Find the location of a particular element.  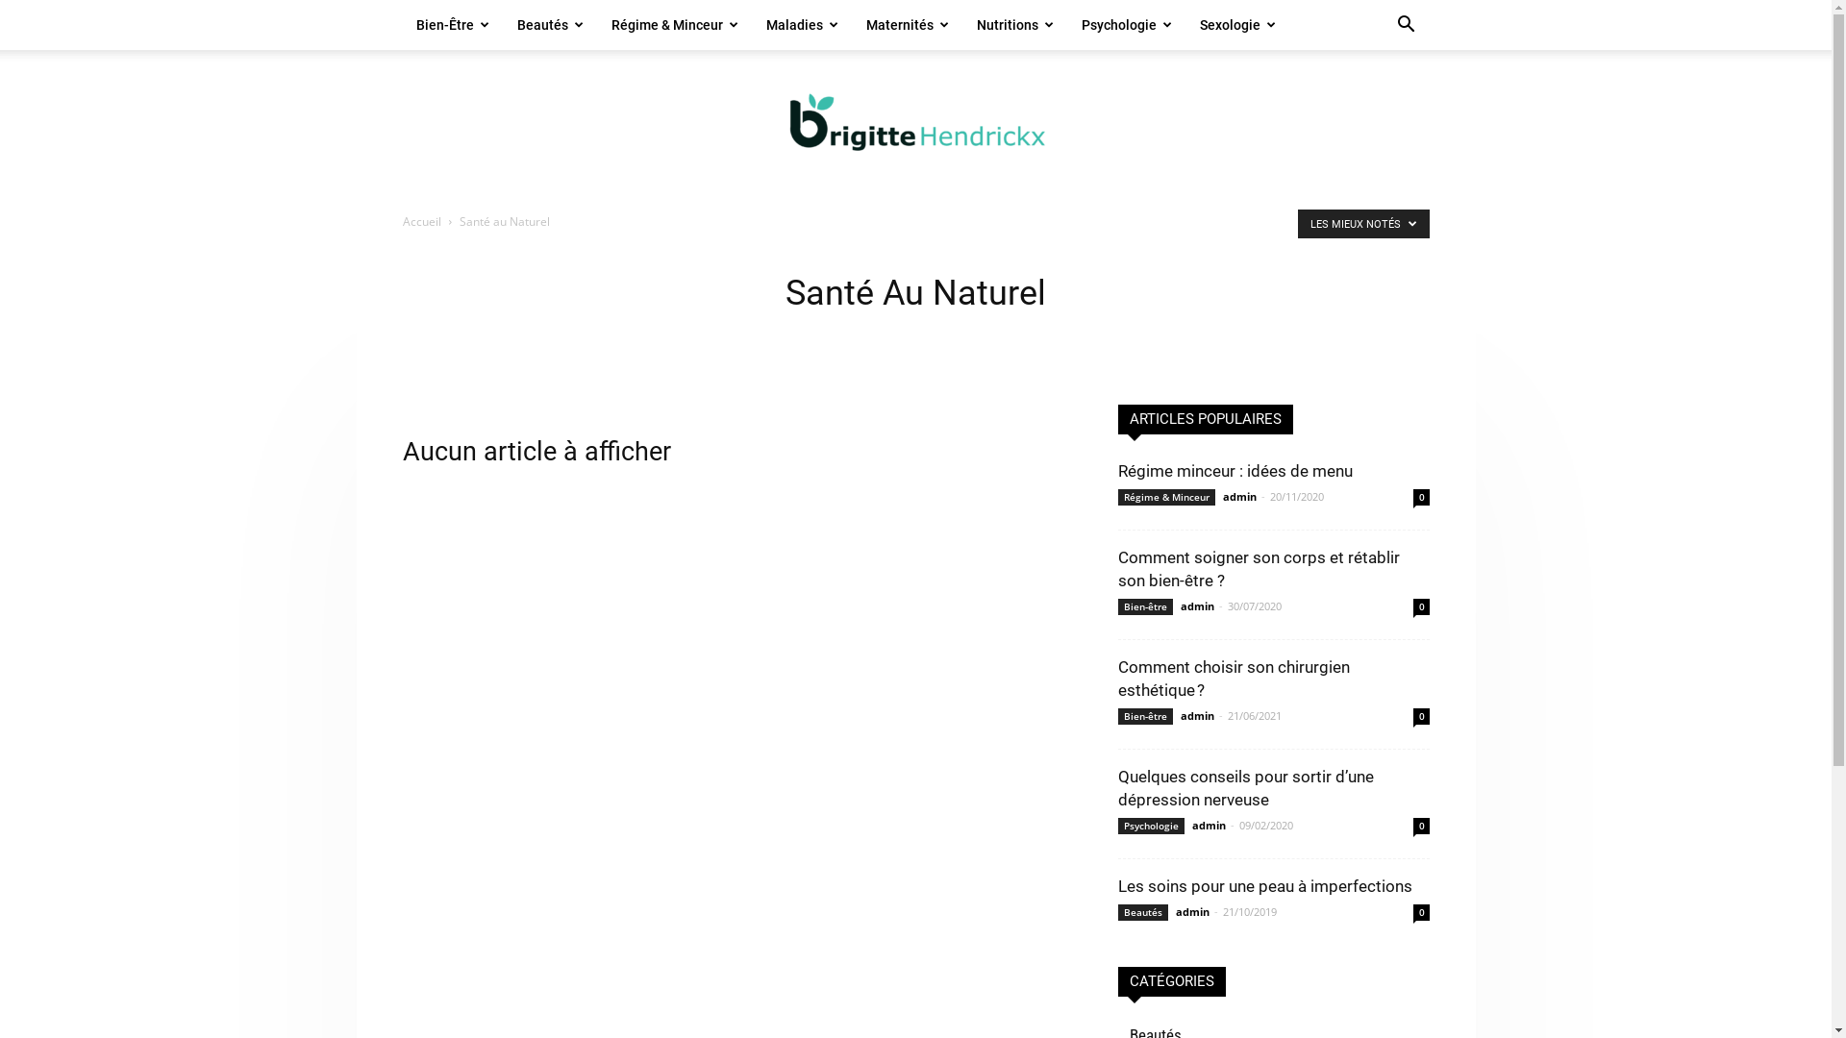

admin is located at coordinates (1198, 605).